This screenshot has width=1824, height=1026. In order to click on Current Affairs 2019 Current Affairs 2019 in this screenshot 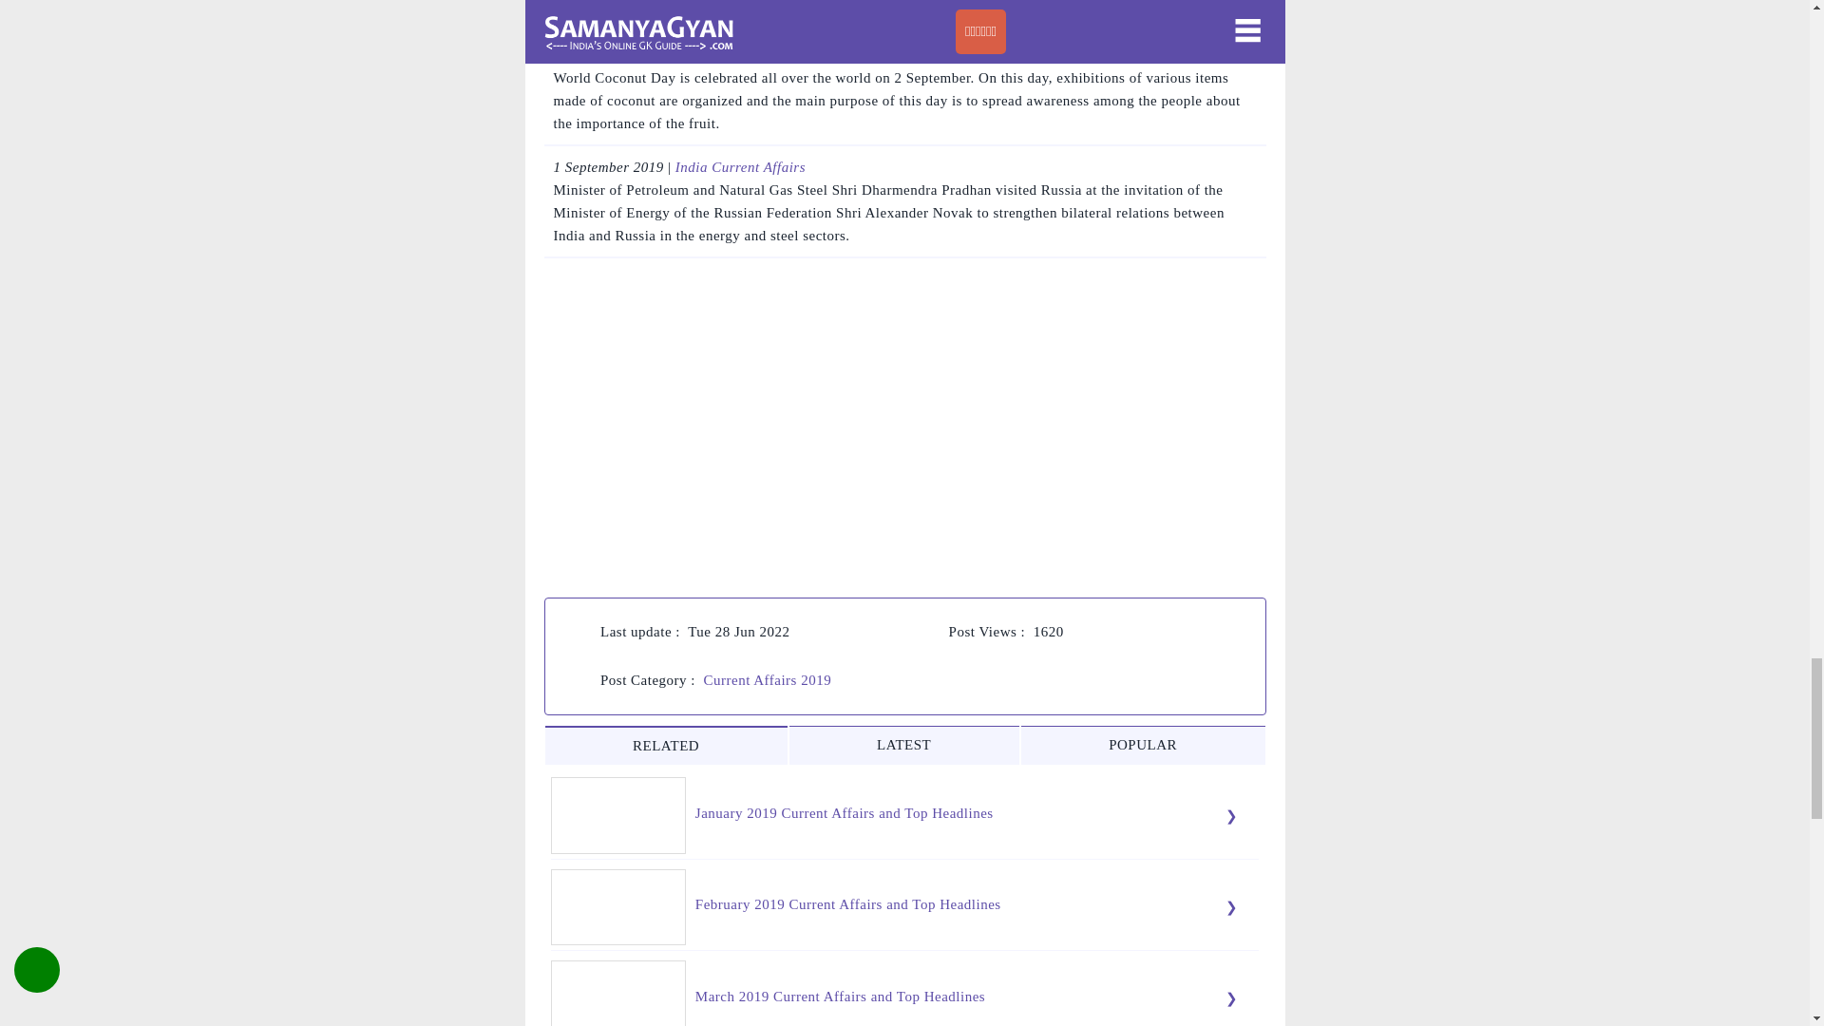, I will do `click(767, 680)`.